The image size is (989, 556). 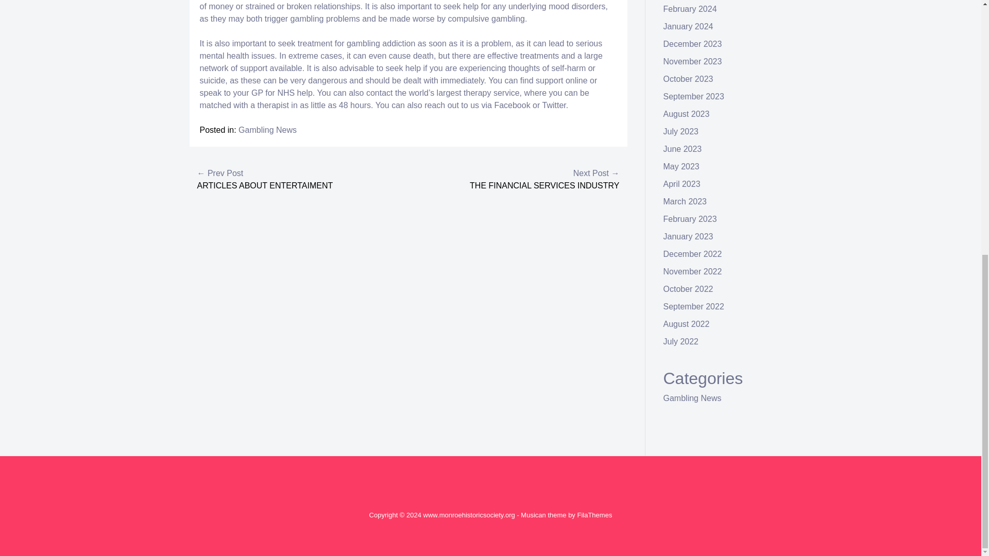 I want to click on September 2023, so click(x=693, y=96).